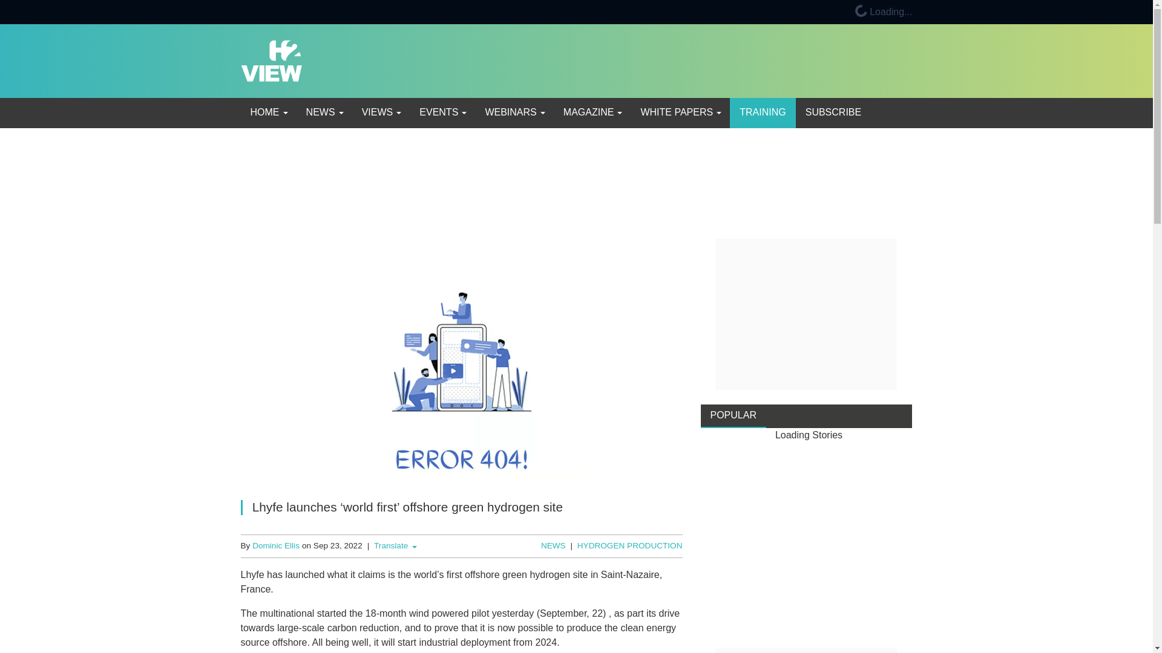 The image size is (1162, 653). What do you see at coordinates (324, 112) in the screenshot?
I see `NEWS` at bounding box center [324, 112].